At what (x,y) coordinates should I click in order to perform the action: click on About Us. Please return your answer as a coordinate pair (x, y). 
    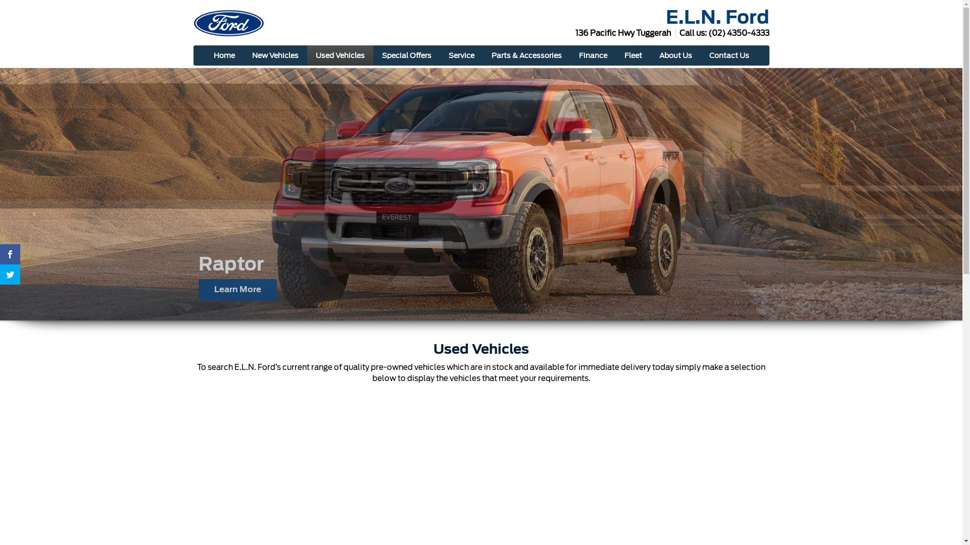
    Looking at the image, I should click on (676, 56).